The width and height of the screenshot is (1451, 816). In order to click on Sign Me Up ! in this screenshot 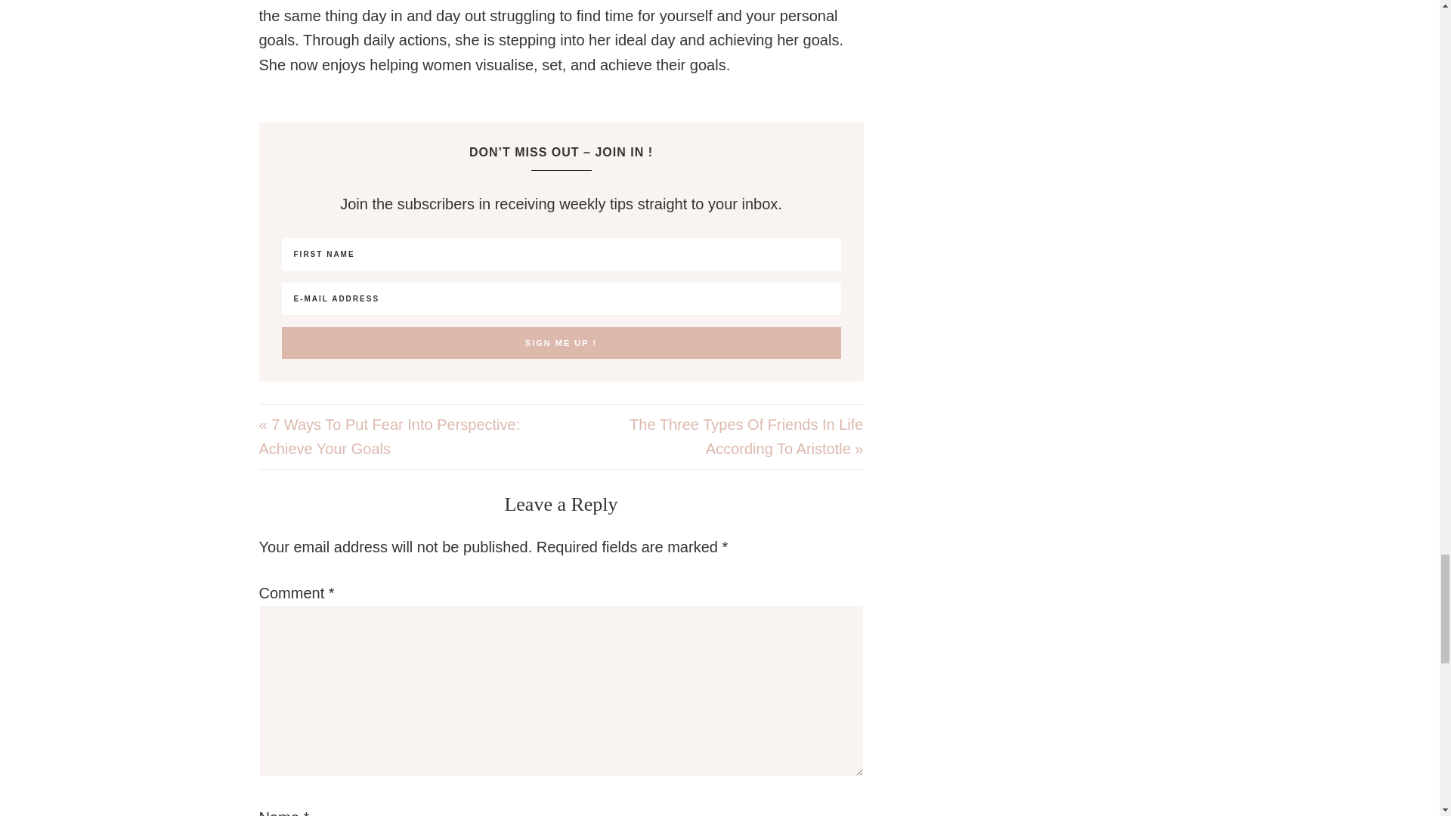, I will do `click(561, 343)`.